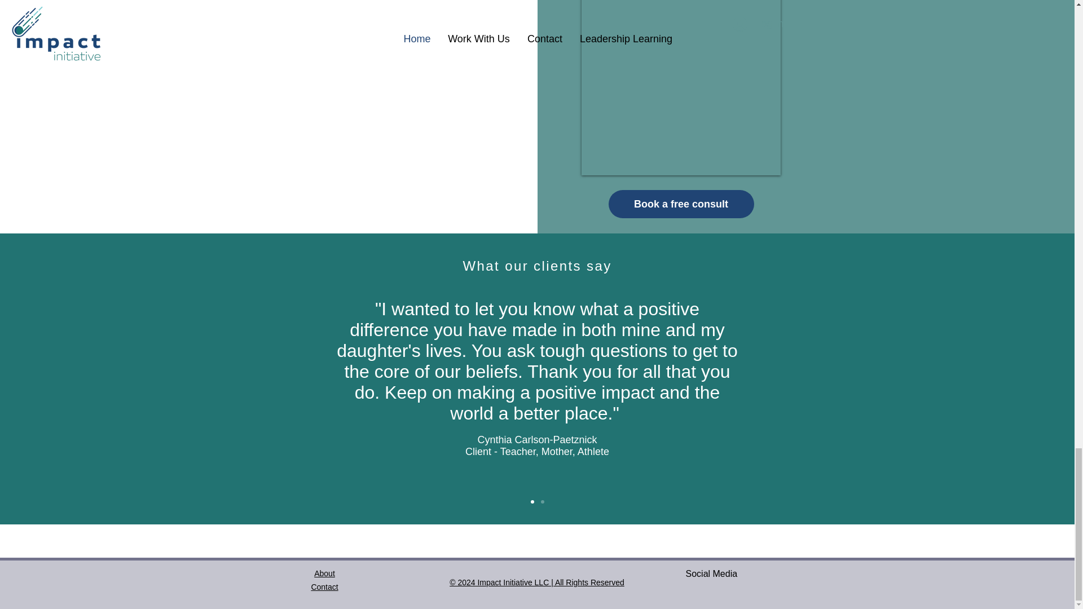 This screenshot has height=609, width=1083. Describe the element at coordinates (324, 586) in the screenshot. I see `Contact` at that location.